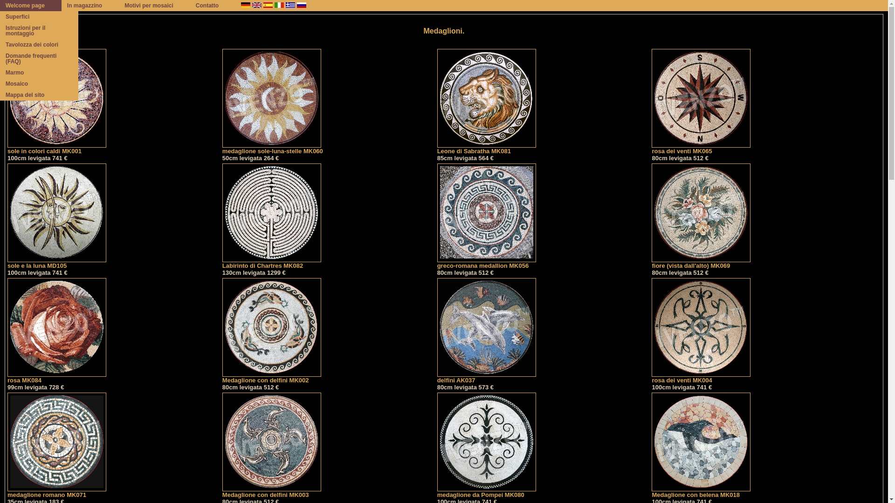 The height and width of the screenshot is (503, 895). What do you see at coordinates (272, 213) in the screenshot?
I see `Mosaico Labirinto di Chartres` at bounding box center [272, 213].